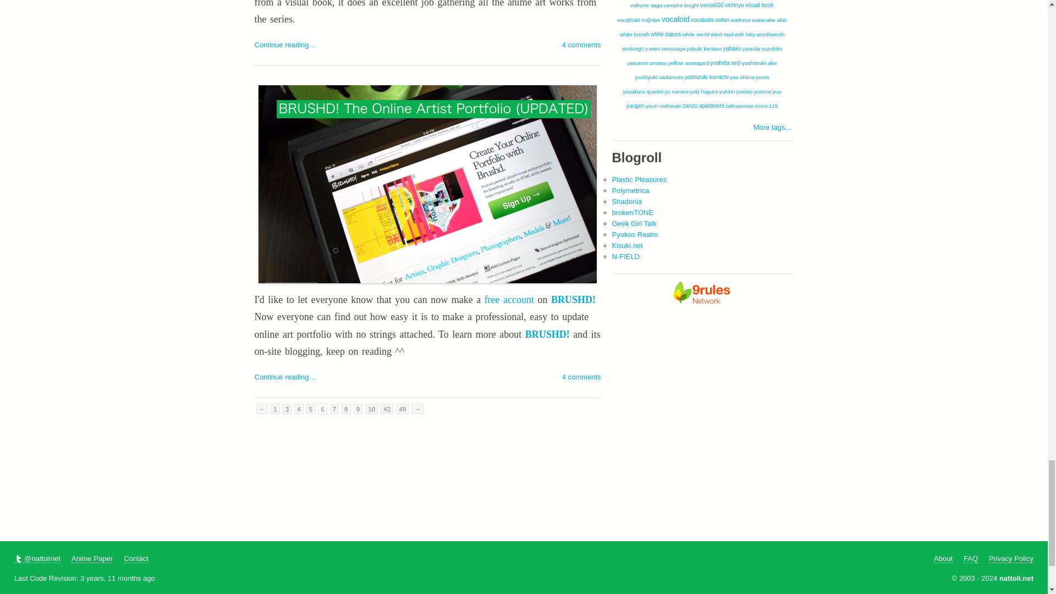  Describe the element at coordinates (581, 45) in the screenshot. I see `View comments` at that location.